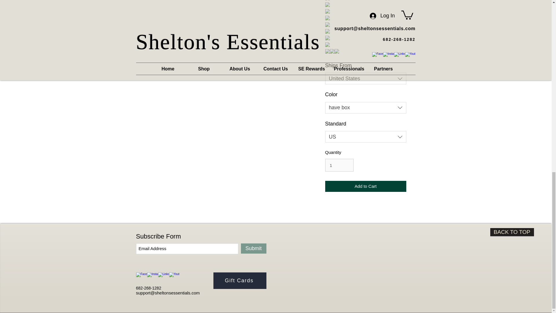  Describe the element at coordinates (365, 187) in the screenshot. I see `Add to Cart` at that location.